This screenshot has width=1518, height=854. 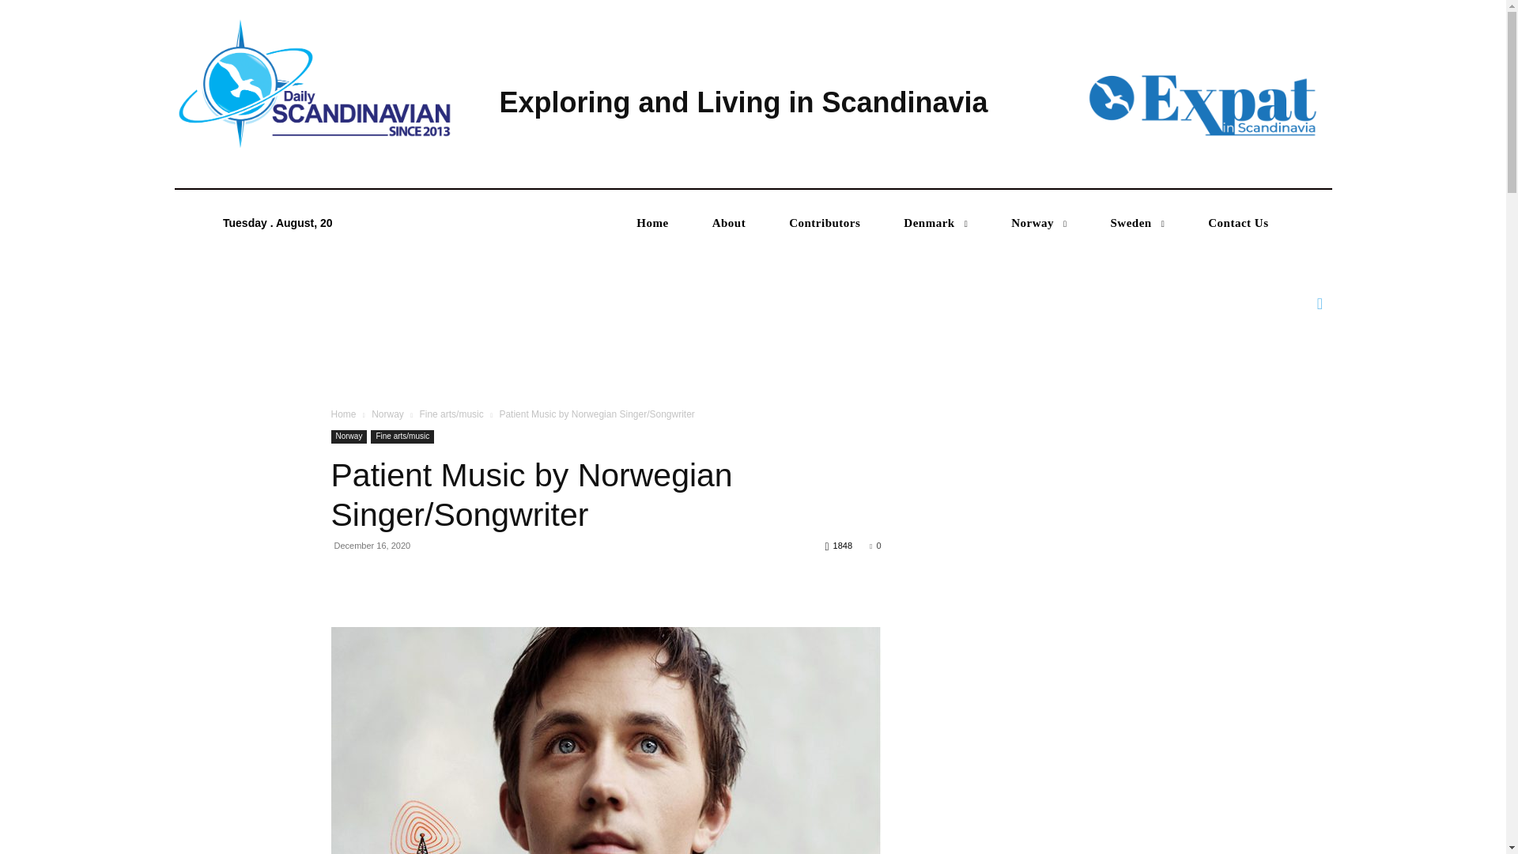 What do you see at coordinates (606, 740) in the screenshot?
I see `221220-SondreLerche-FI` at bounding box center [606, 740].